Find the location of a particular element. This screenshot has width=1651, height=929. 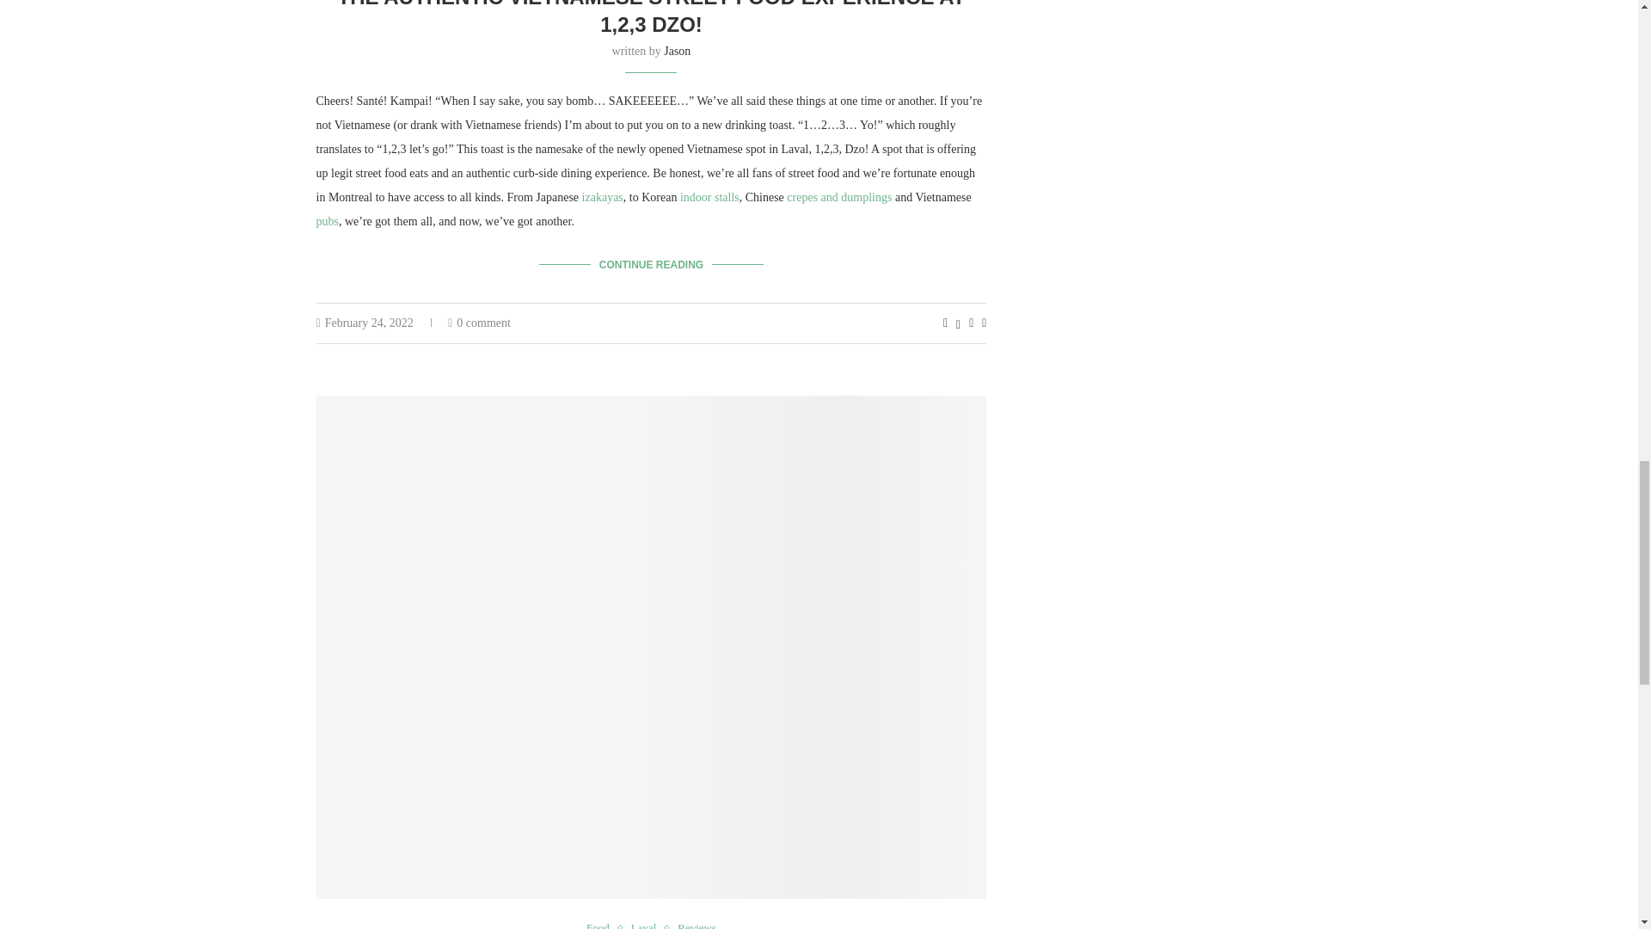

izakayas is located at coordinates (603, 197).